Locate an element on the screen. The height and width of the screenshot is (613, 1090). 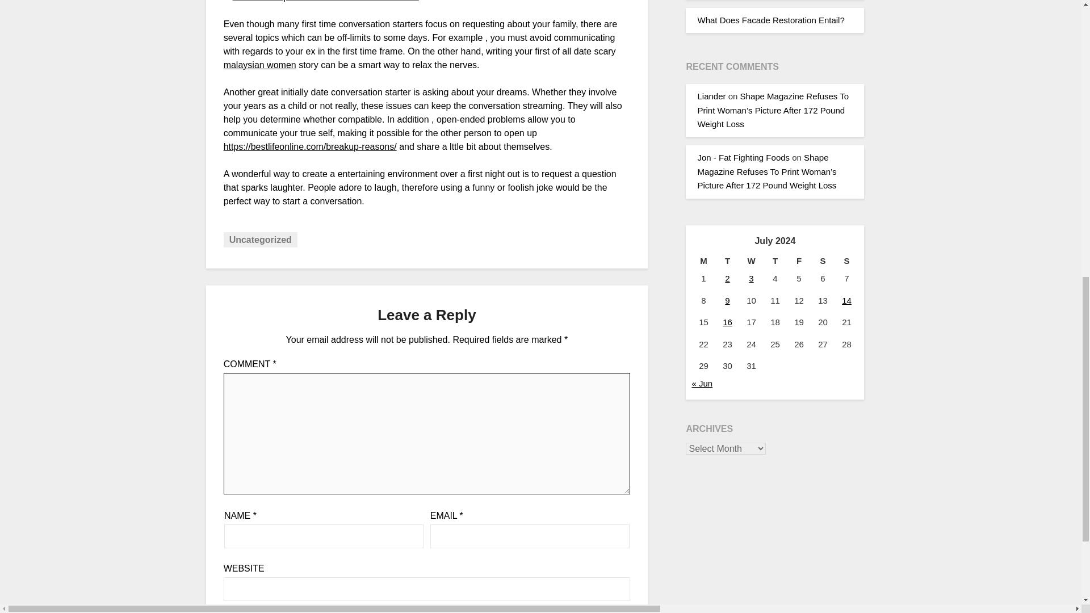
Jon - Fat Fighting Foods is located at coordinates (743, 157).